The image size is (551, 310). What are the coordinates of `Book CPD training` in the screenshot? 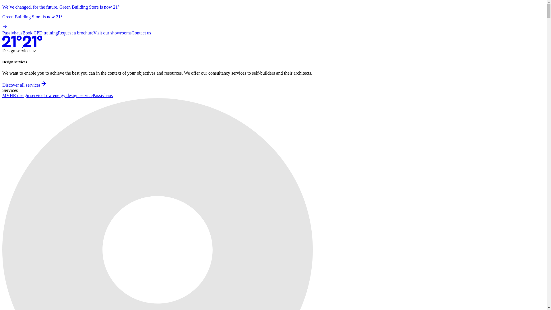 It's located at (40, 33).